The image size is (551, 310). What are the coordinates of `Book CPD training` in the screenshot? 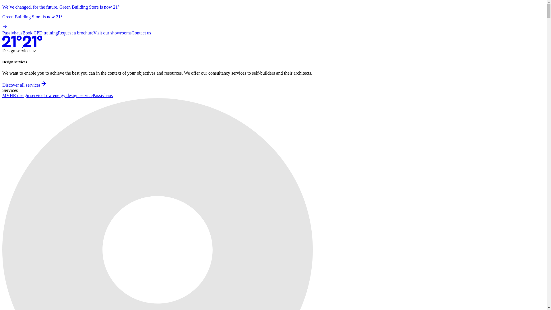 It's located at (40, 33).